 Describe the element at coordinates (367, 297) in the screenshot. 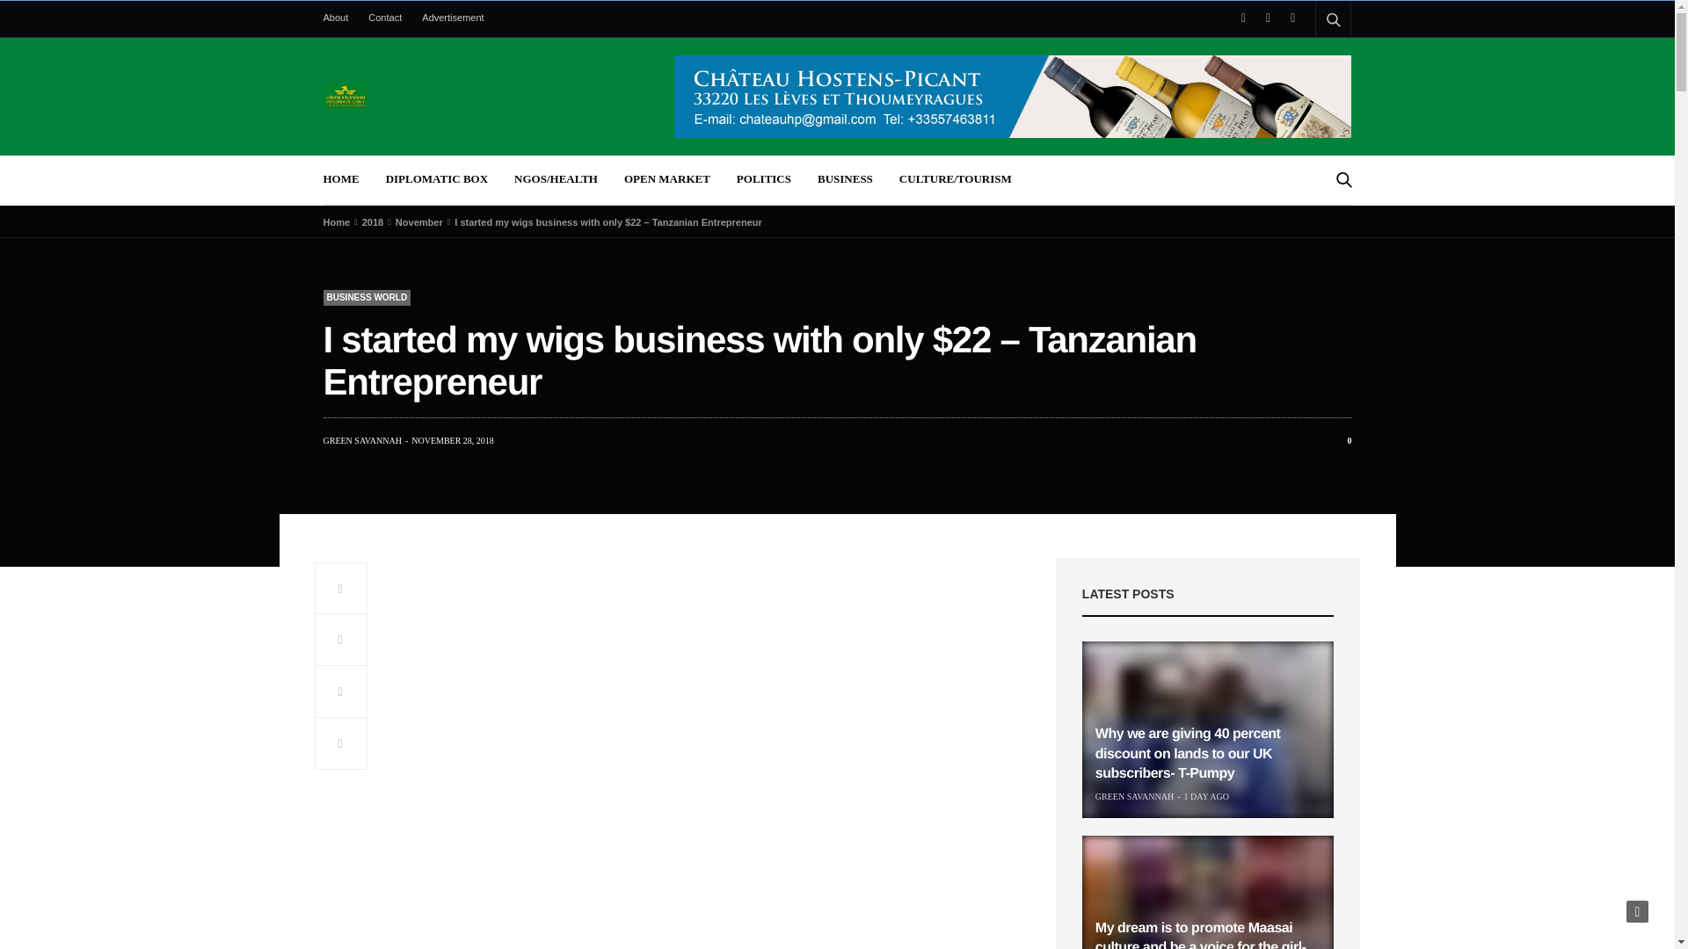

I see `Business World` at that location.